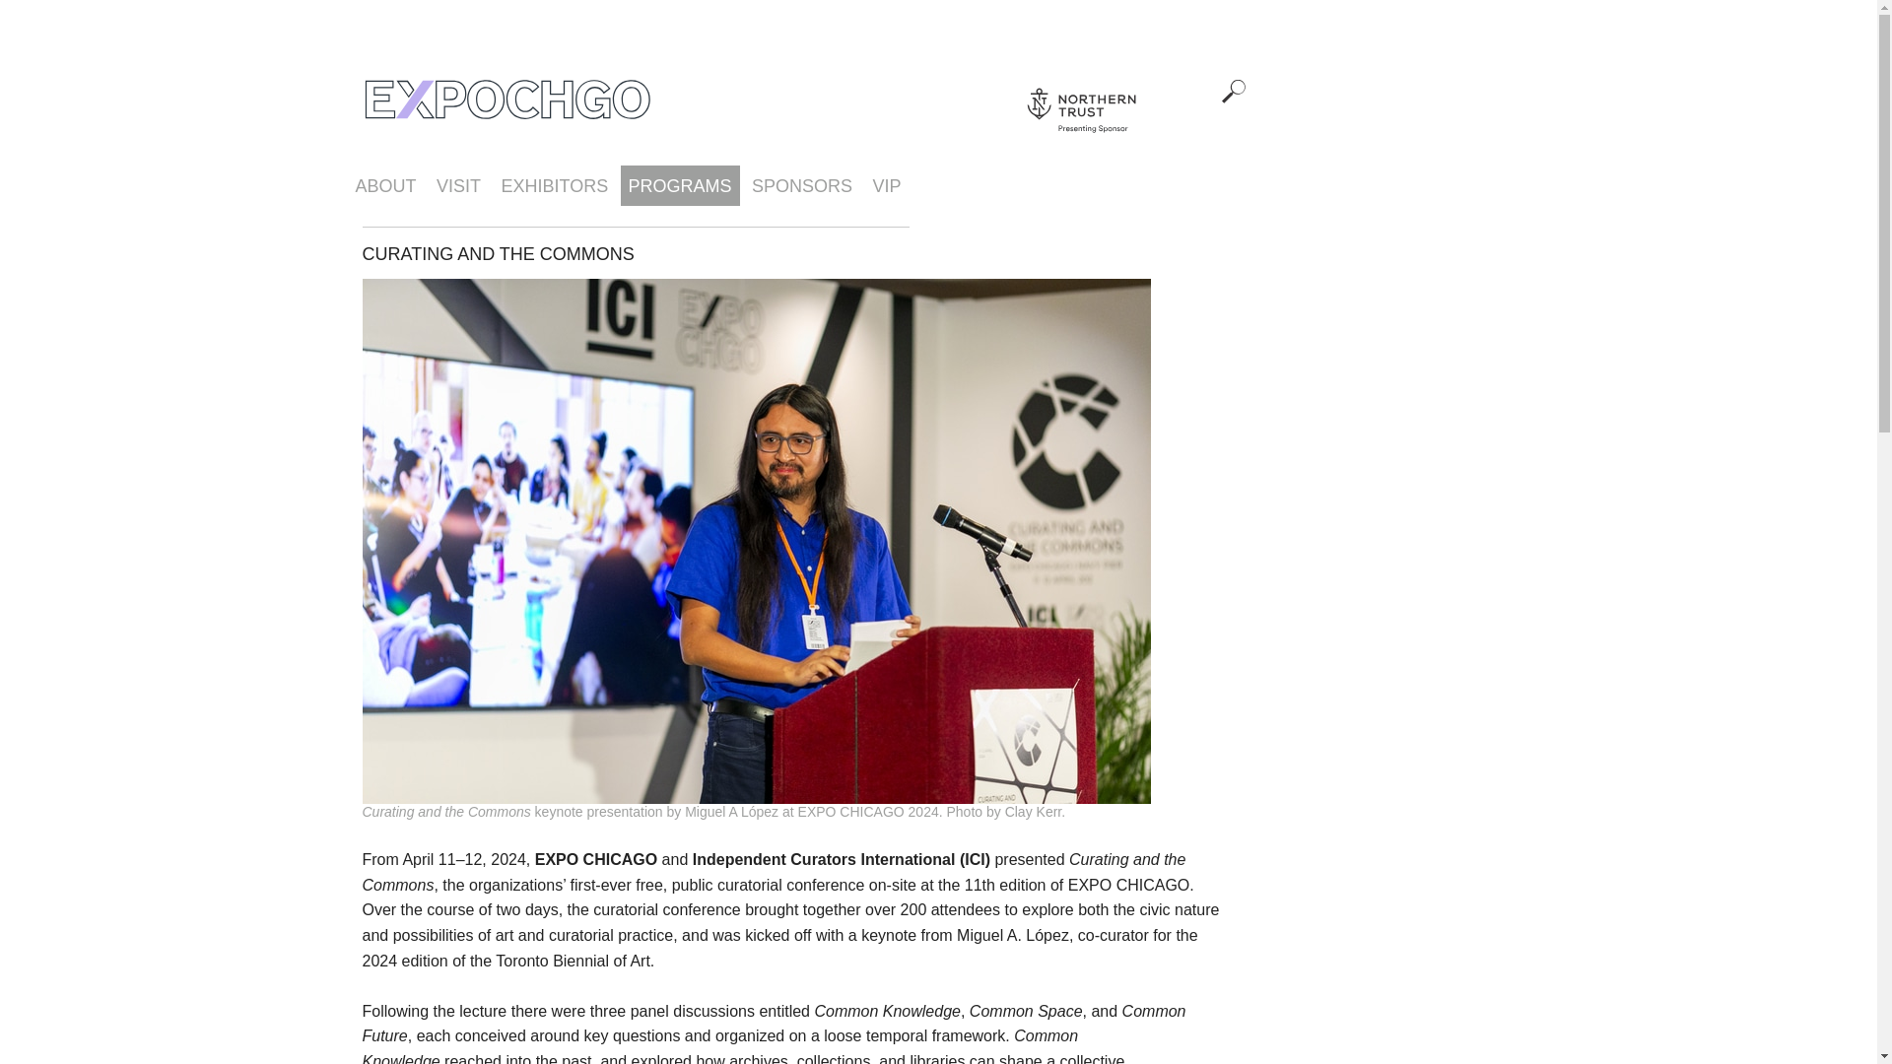  I want to click on VISIT, so click(458, 185).